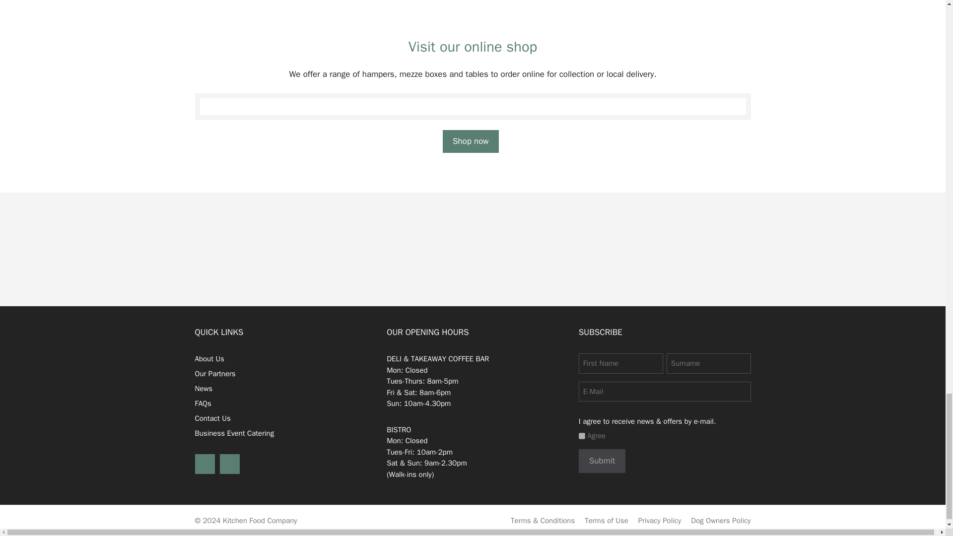 The width and height of the screenshot is (953, 536). Describe the element at coordinates (212, 418) in the screenshot. I see `Contact Us` at that location.